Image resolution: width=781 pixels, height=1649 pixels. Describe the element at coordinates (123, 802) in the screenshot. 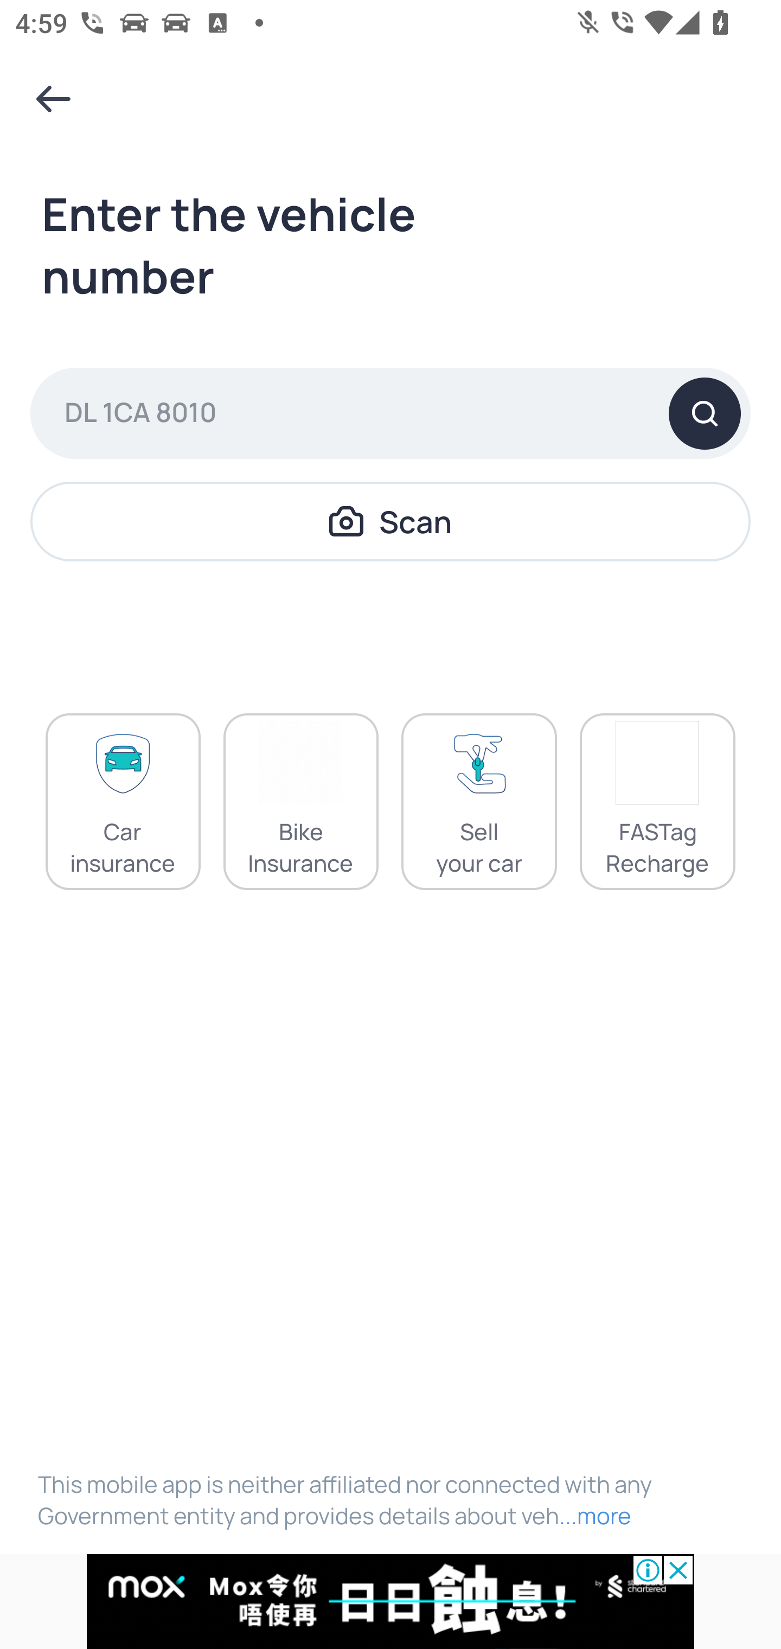

I see `Car
insurance` at that location.